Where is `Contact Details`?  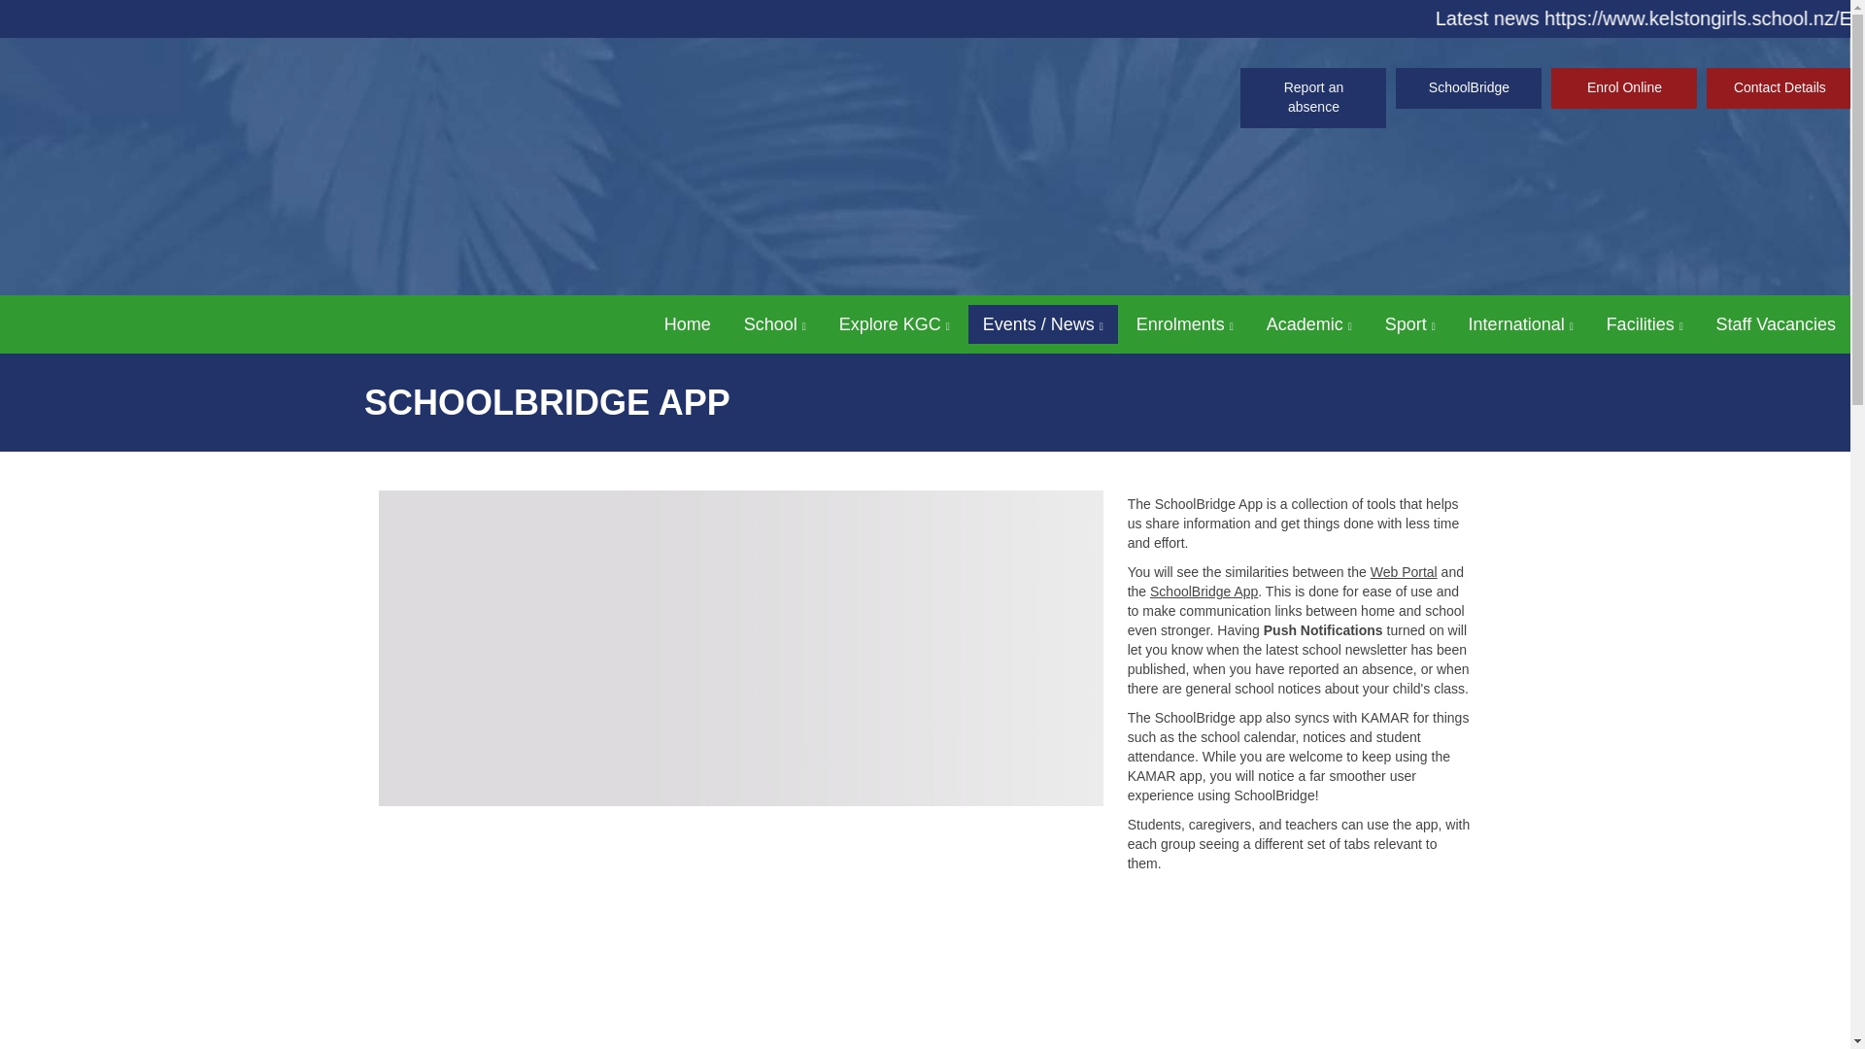
Contact Details is located at coordinates (1779, 88).